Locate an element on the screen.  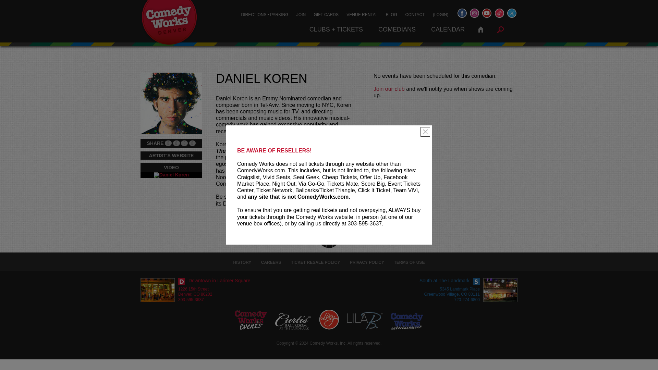
Facebook Icon is located at coordinates (462, 13).